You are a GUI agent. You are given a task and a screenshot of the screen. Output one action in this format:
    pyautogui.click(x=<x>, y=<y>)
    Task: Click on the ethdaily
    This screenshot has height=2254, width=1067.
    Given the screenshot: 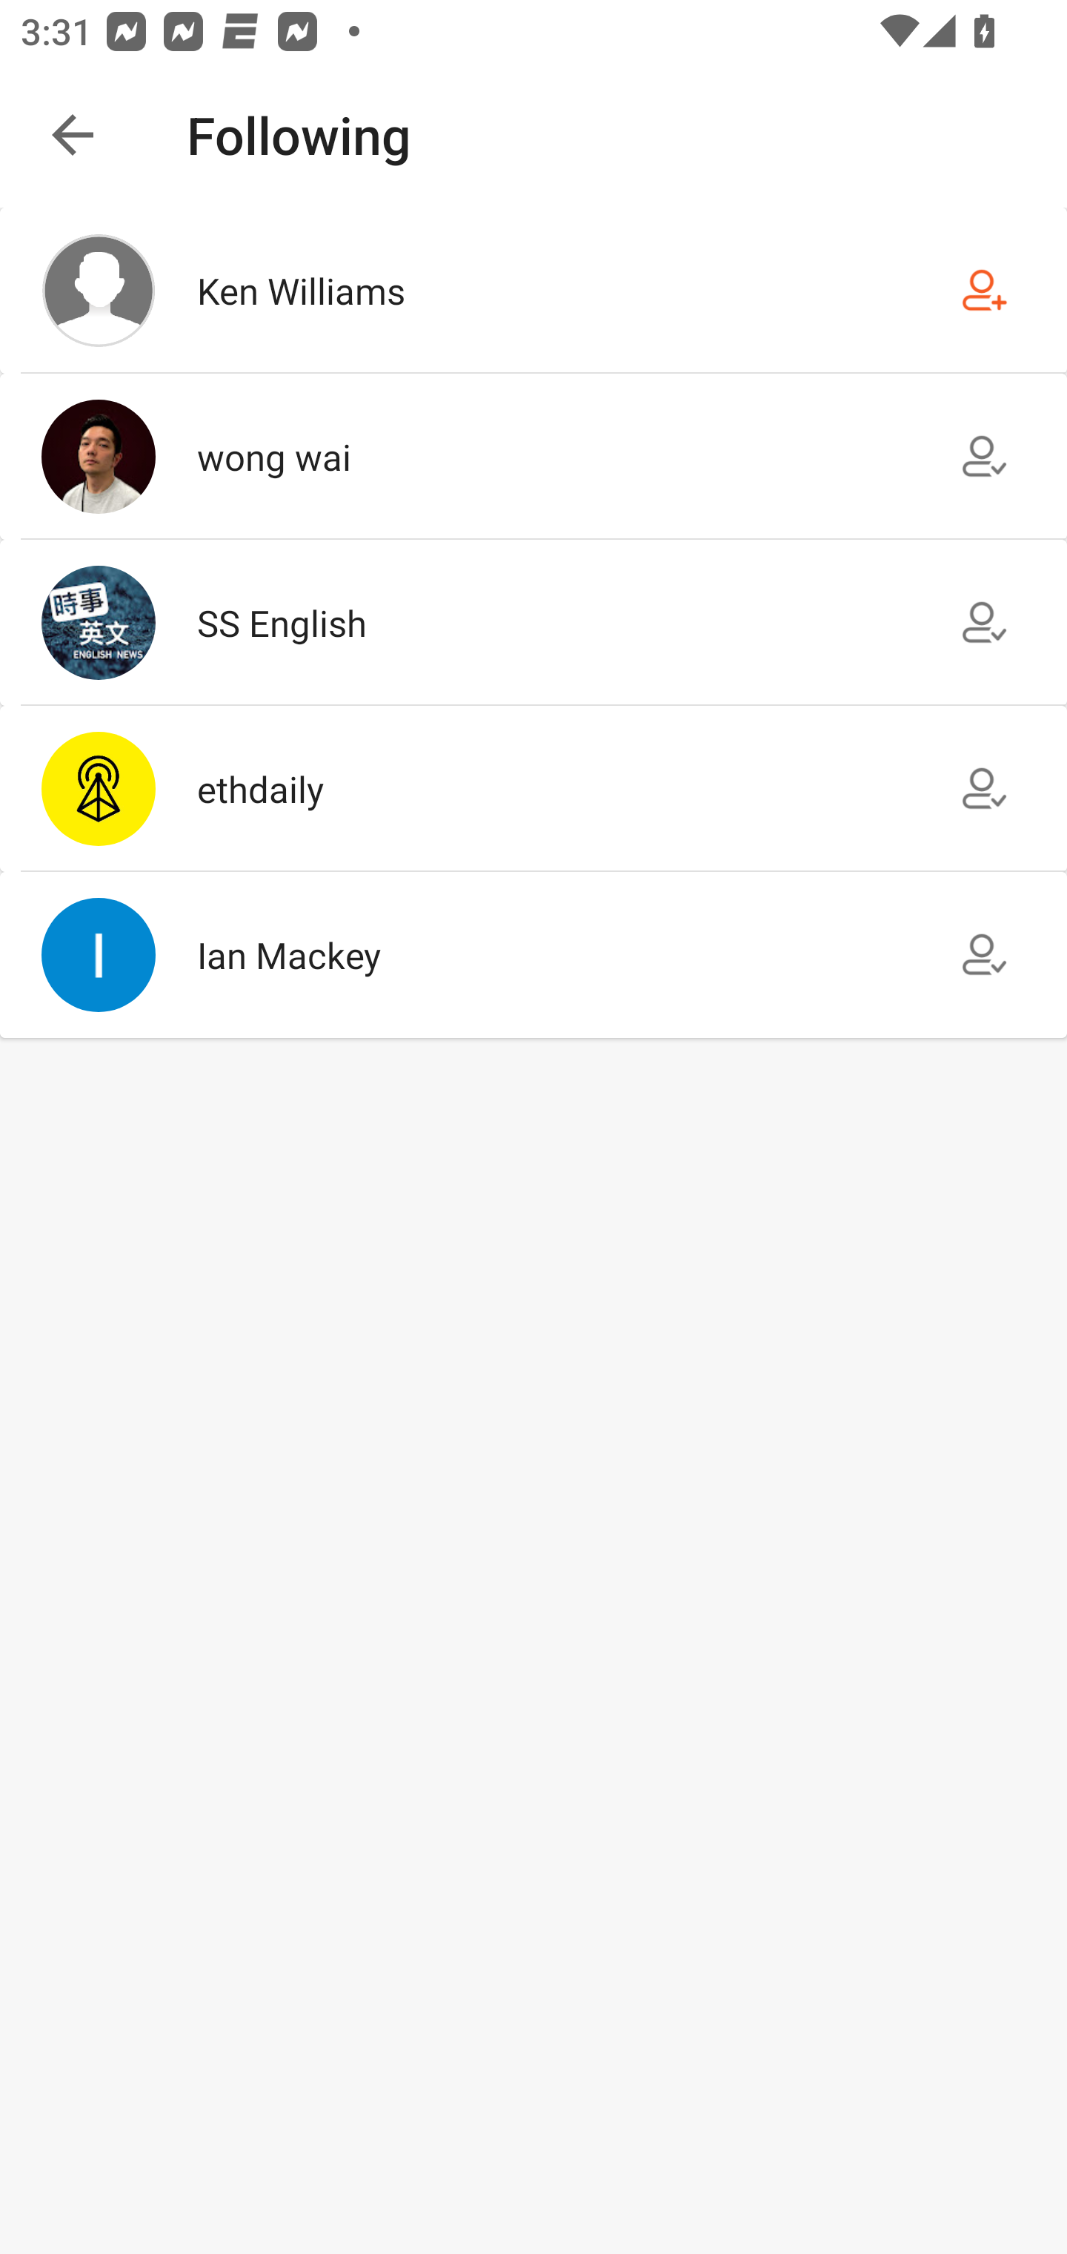 What is the action you would take?
    pyautogui.click(x=533, y=789)
    